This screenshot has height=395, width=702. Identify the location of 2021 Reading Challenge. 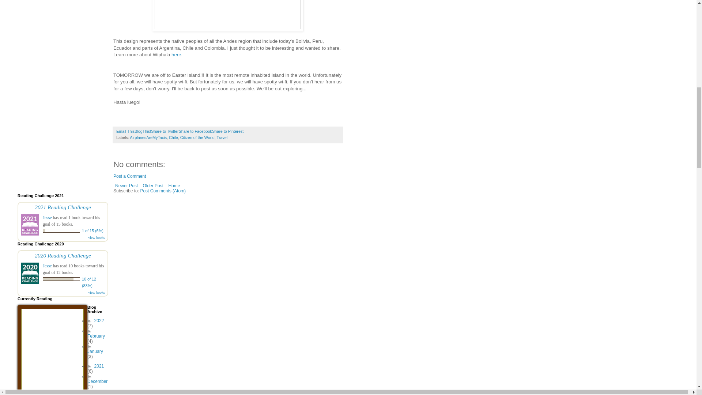
(63, 207).